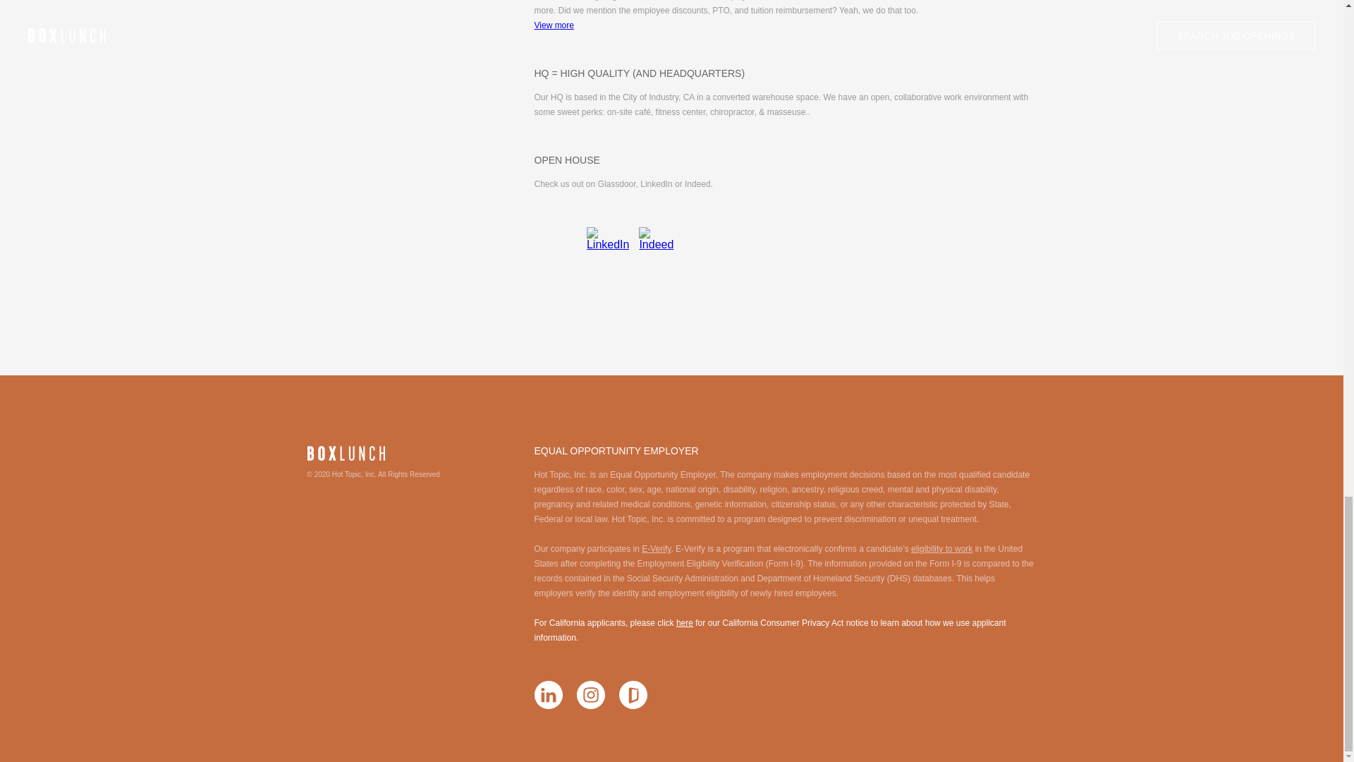  What do you see at coordinates (549, 695) in the screenshot?
I see `LinkedIn` at bounding box center [549, 695].